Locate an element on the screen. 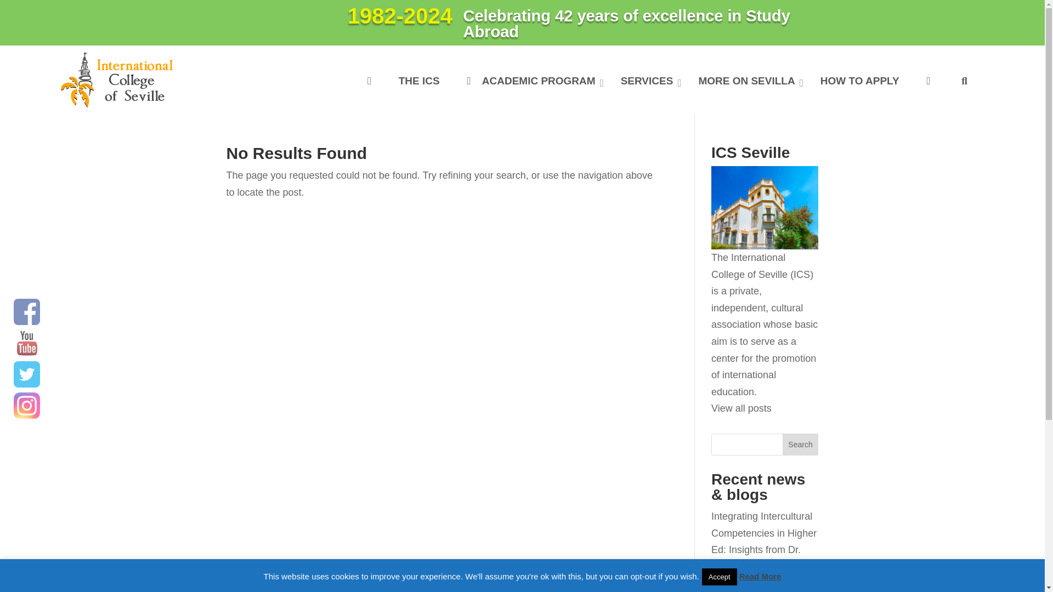 The height and width of the screenshot is (592, 1053). ACADEMIC PROGRAM is located at coordinates (530, 81).